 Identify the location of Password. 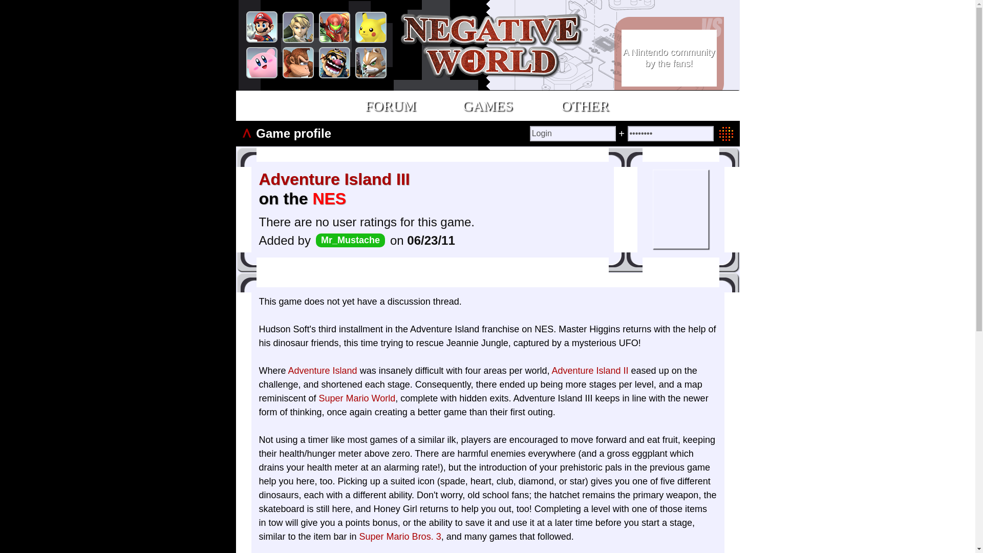
(671, 134).